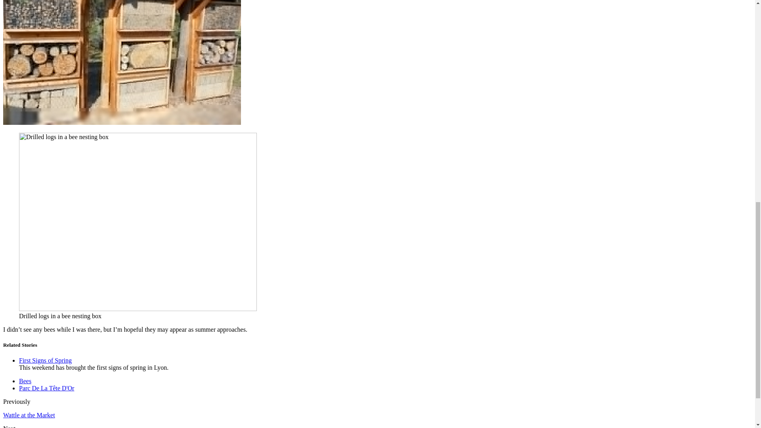  What do you see at coordinates (25, 380) in the screenshot?
I see `Bees` at bounding box center [25, 380].